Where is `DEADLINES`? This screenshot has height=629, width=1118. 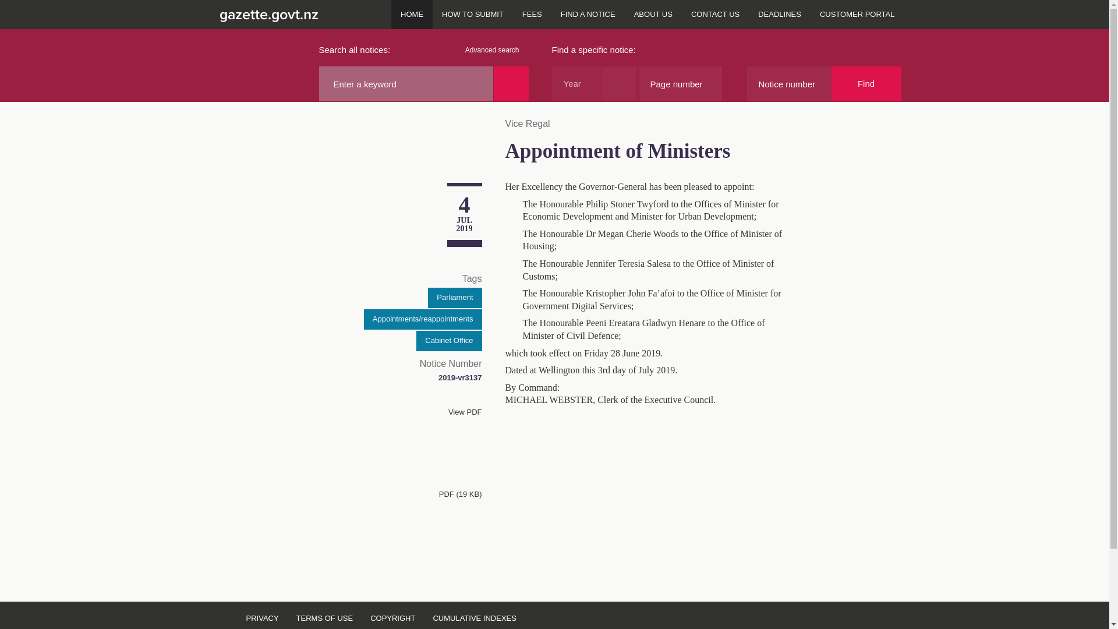 DEADLINES is located at coordinates (780, 14).